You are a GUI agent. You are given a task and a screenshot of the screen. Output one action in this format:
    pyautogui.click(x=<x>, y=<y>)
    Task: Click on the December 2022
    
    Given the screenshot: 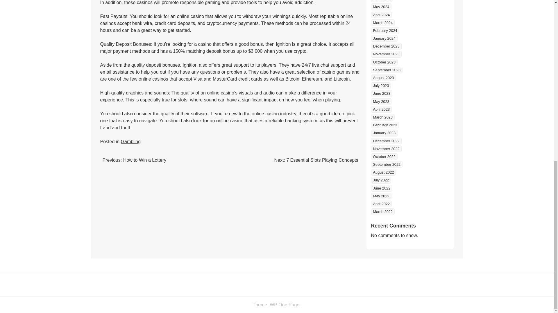 What is the action you would take?
    pyautogui.click(x=386, y=141)
    